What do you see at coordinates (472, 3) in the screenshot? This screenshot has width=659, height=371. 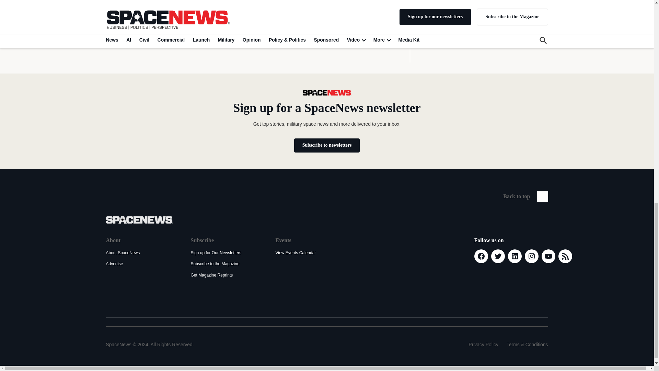 I see `Space-Comm Expo Scotland` at bounding box center [472, 3].